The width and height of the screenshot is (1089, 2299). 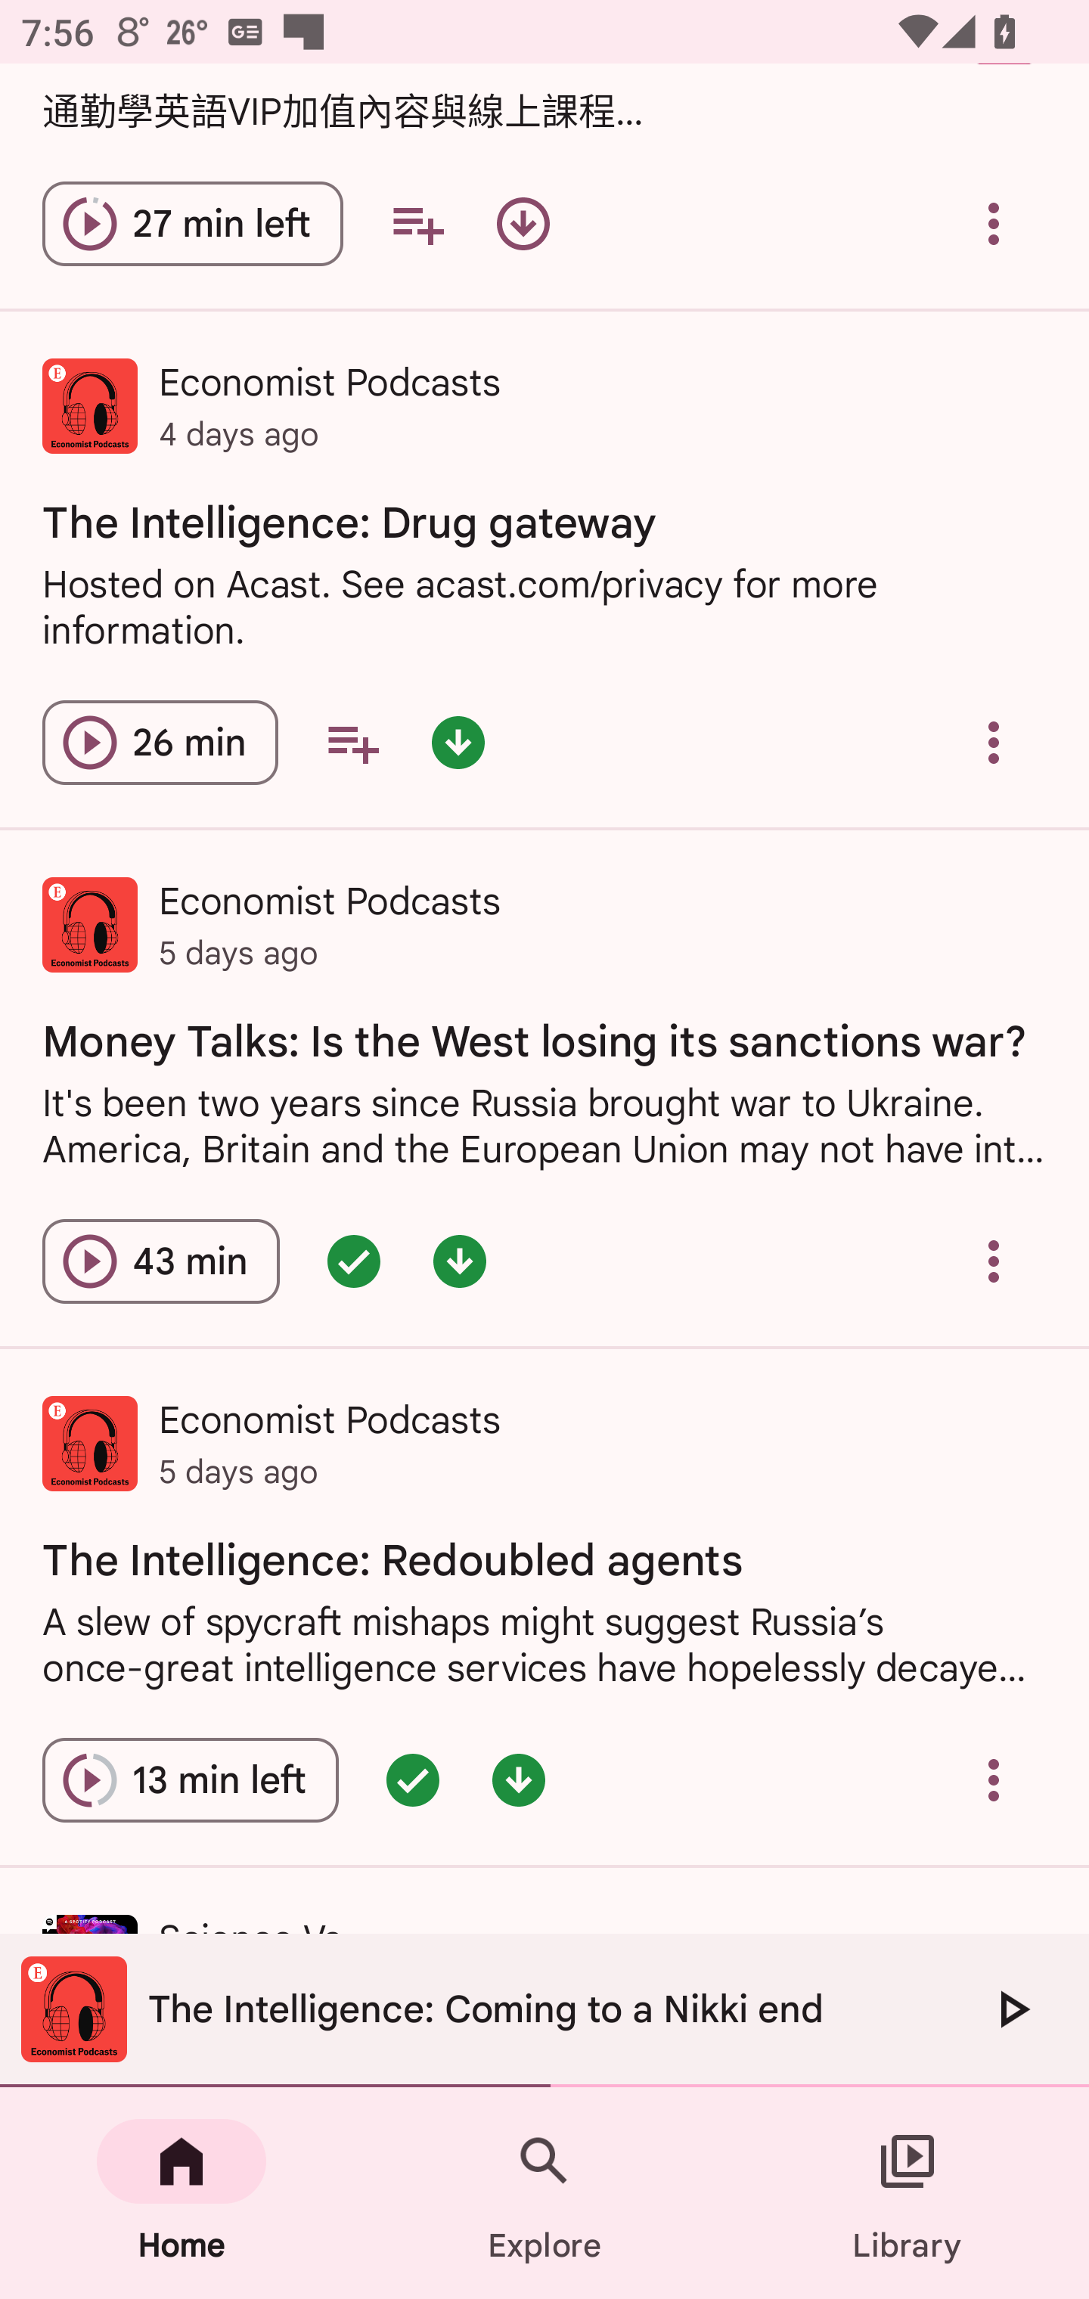 I want to click on Add to your queue, so click(x=352, y=743).